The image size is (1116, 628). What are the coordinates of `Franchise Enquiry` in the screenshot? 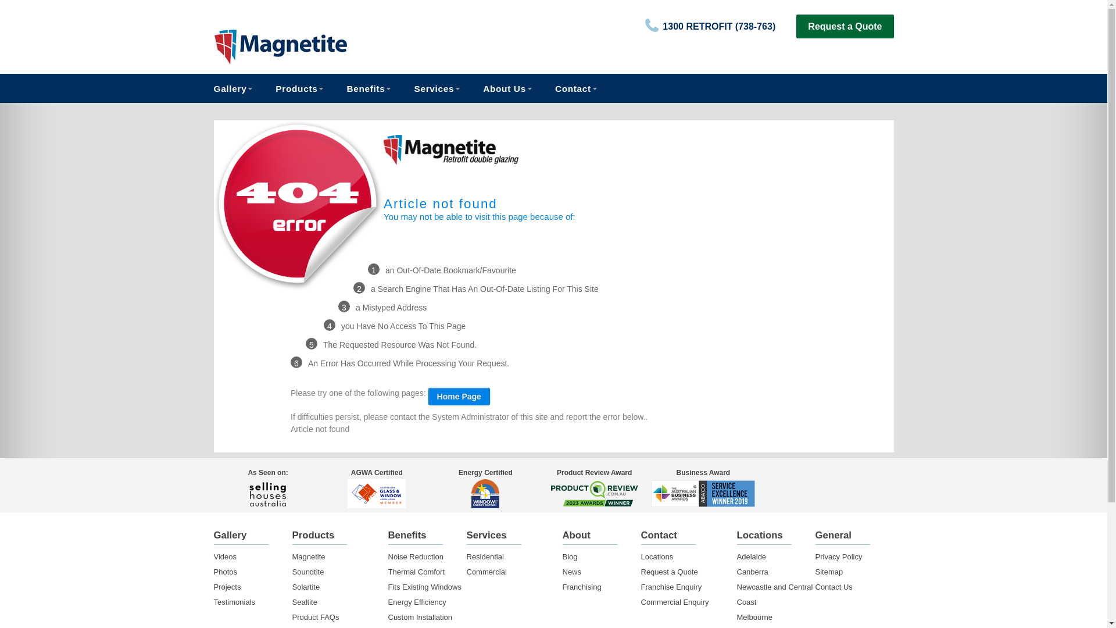 It's located at (671, 587).